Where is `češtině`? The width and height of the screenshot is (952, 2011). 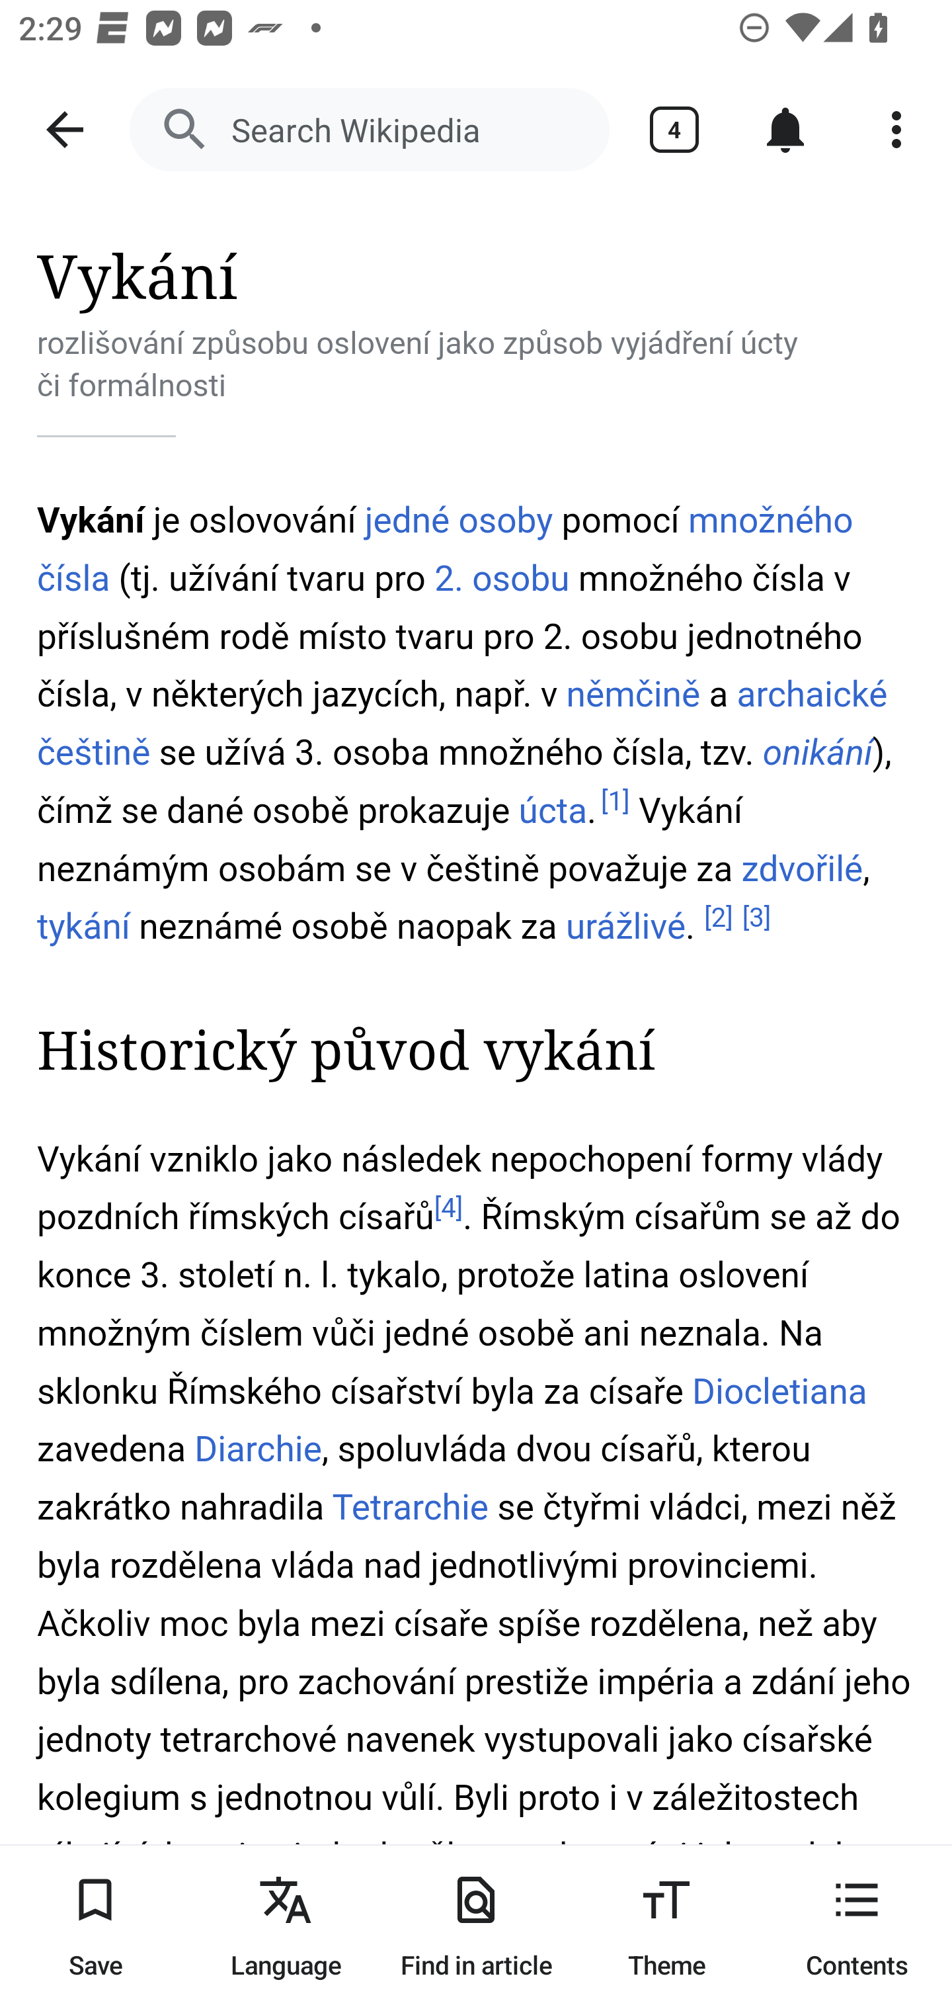
češtině is located at coordinates (95, 754).